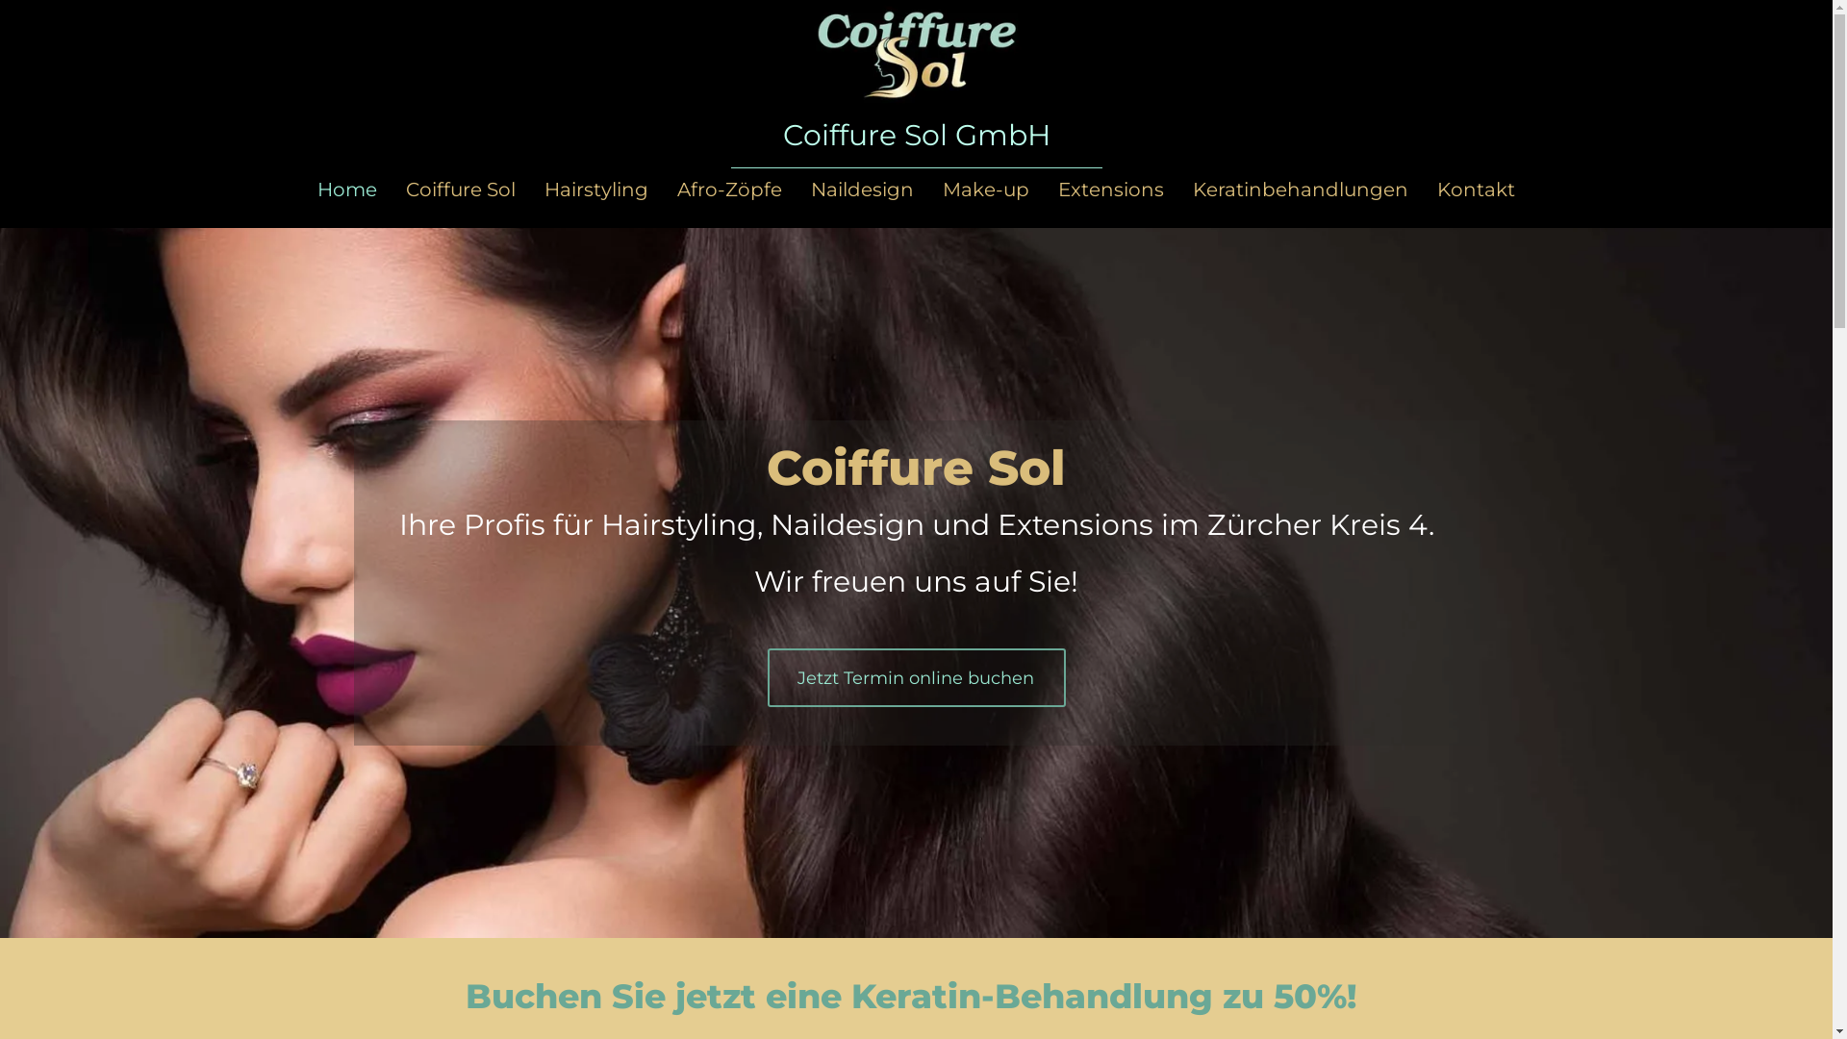  What do you see at coordinates (862, 190) in the screenshot?
I see `Naildesign` at bounding box center [862, 190].